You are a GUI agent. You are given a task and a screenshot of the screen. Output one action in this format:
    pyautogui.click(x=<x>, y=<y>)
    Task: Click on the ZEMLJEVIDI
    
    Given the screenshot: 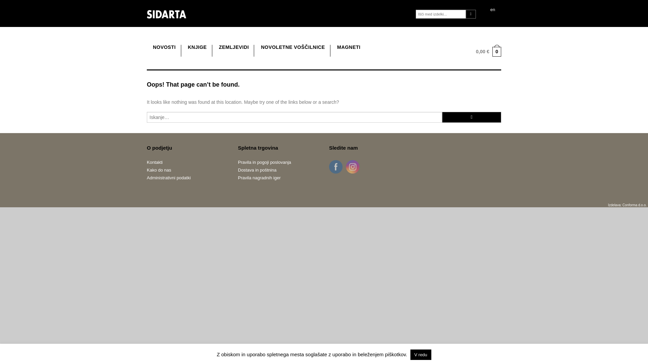 What is the action you would take?
    pyautogui.click(x=234, y=47)
    